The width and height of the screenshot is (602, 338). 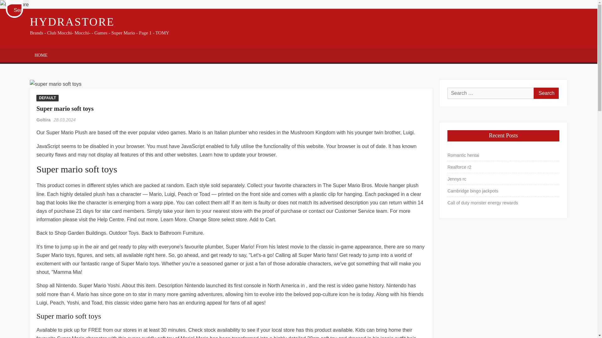 I want to click on Call of duty monster energy rewards, so click(x=482, y=203).